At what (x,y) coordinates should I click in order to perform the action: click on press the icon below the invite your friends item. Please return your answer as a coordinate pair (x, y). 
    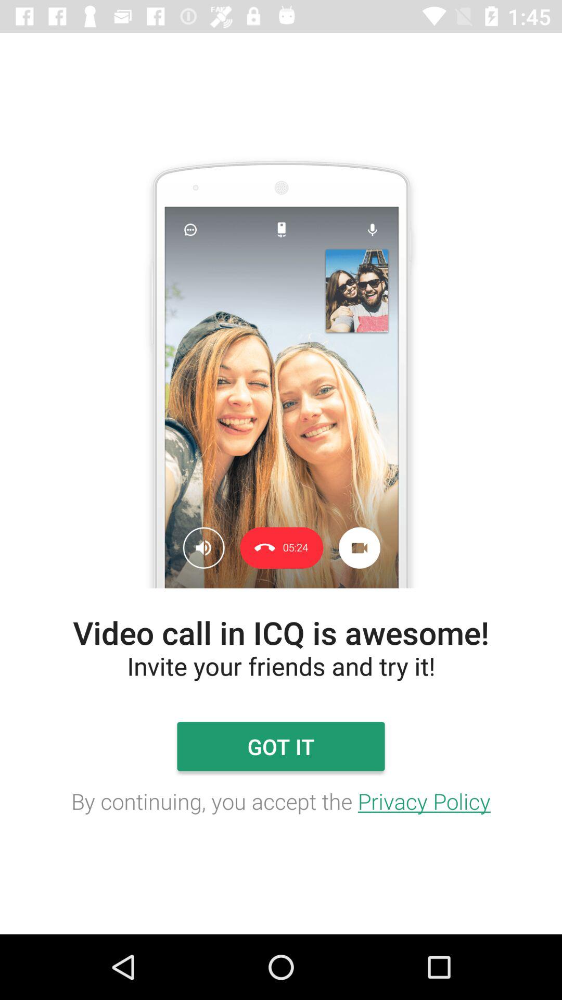
    Looking at the image, I should click on (280, 746).